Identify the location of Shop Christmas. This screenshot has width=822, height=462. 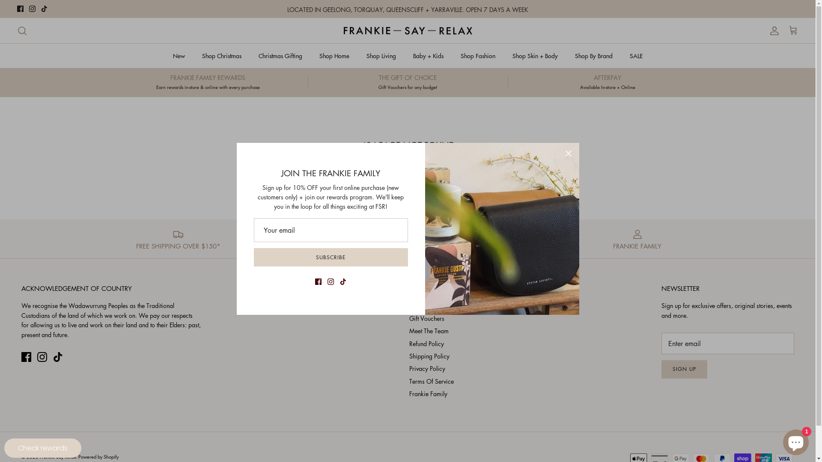
(222, 56).